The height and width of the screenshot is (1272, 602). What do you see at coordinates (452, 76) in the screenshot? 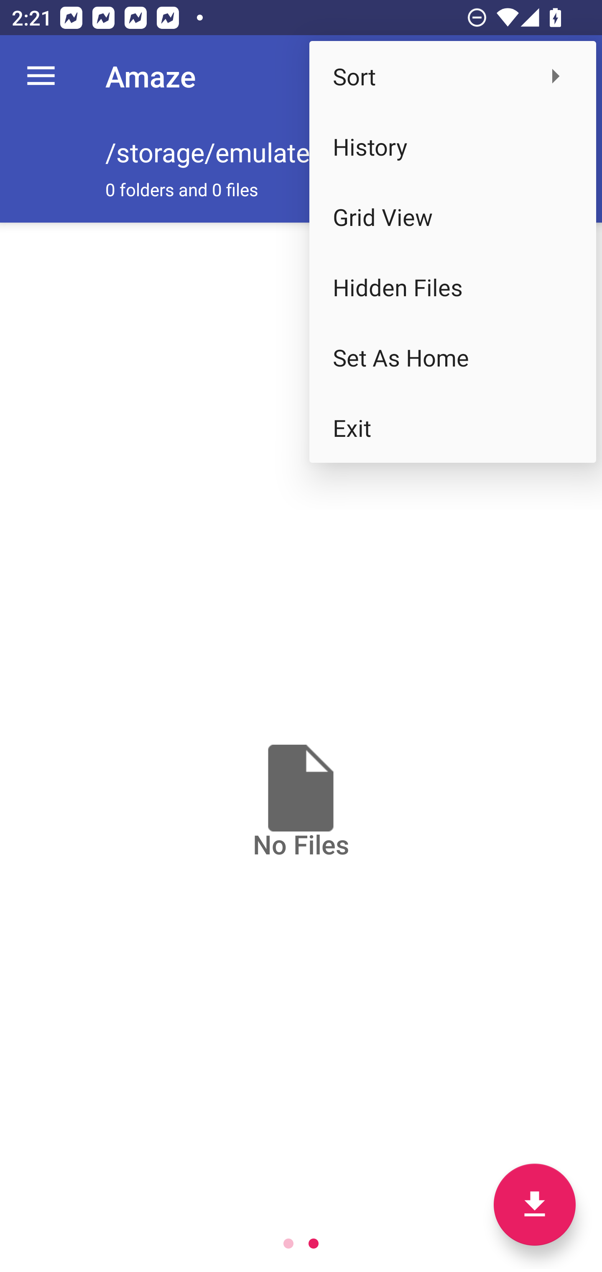
I see `Sort` at bounding box center [452, 76].